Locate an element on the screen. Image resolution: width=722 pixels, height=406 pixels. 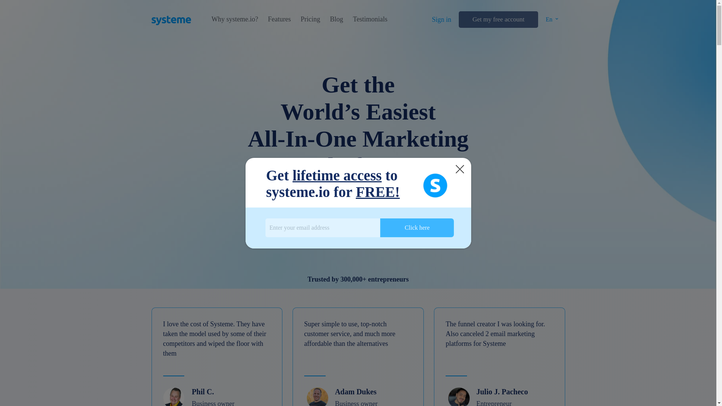
Why systeme.io? is located at coordinates (235, 19).